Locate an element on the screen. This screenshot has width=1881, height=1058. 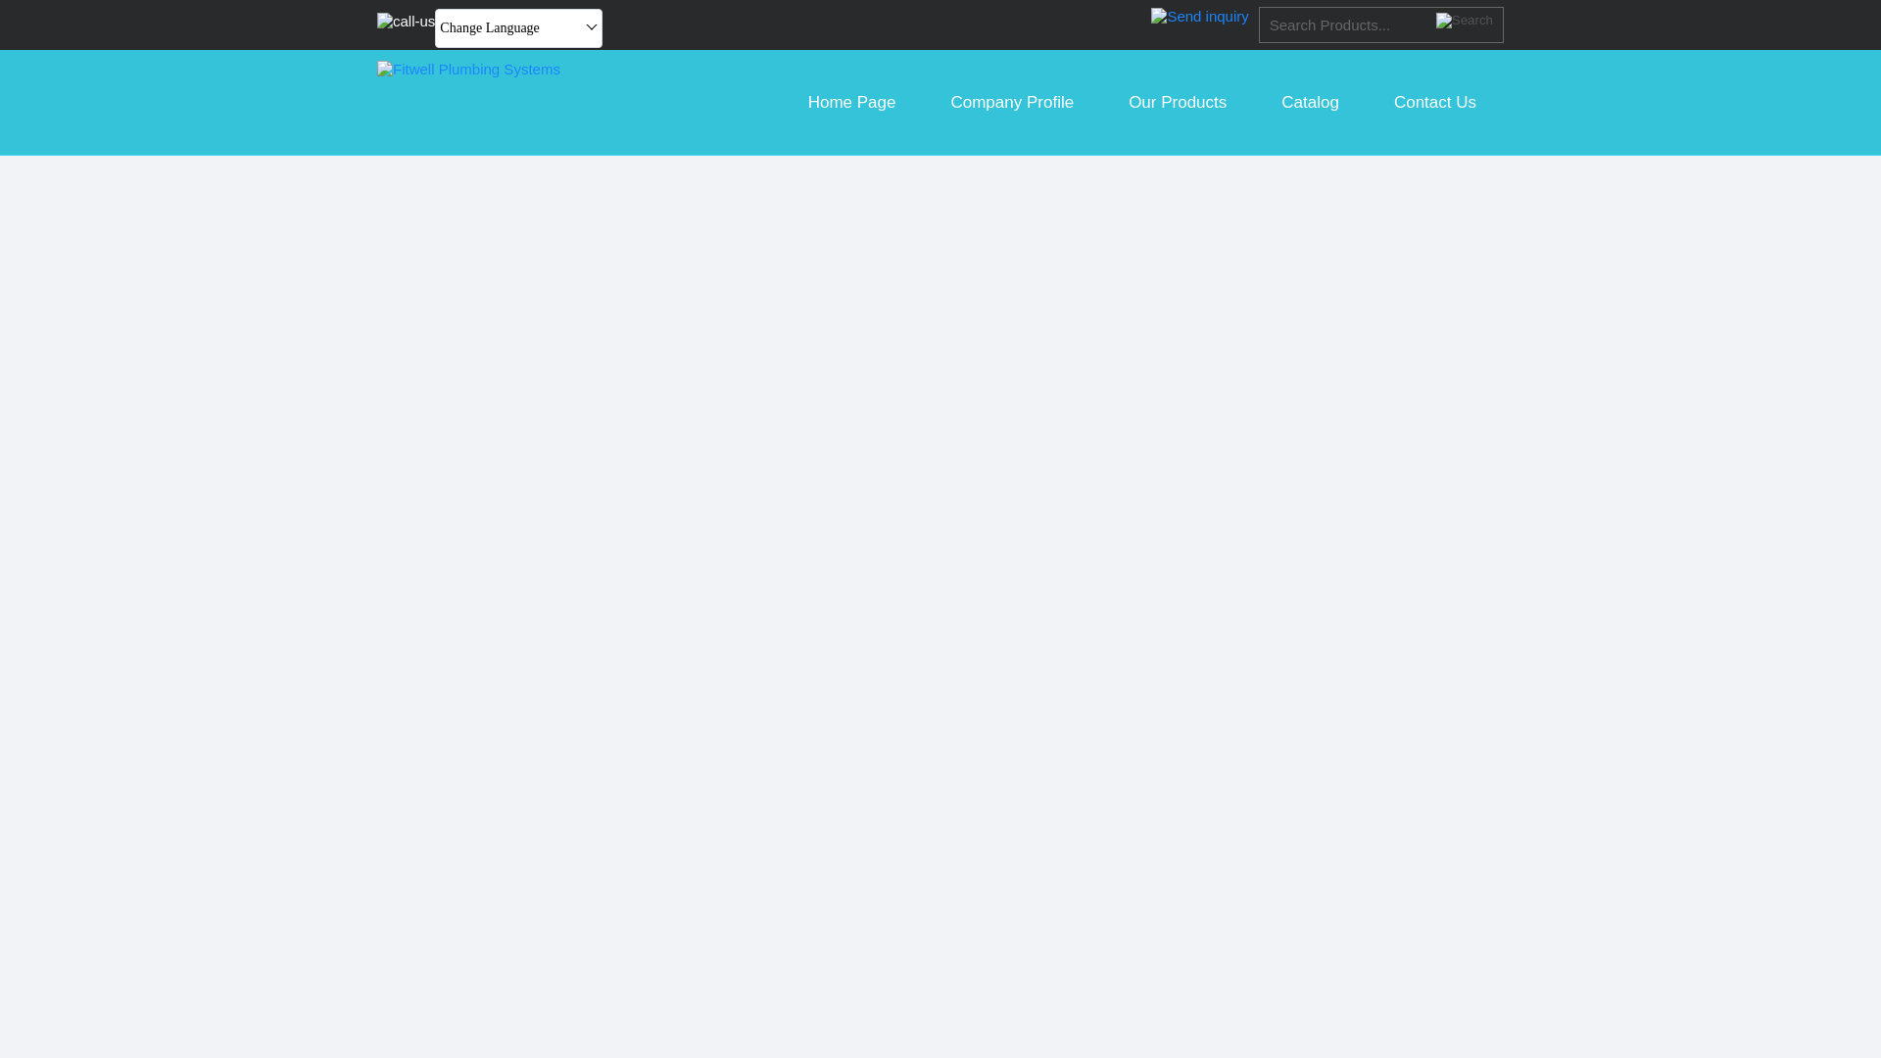
Home Page is located at coordinates (851, 102).